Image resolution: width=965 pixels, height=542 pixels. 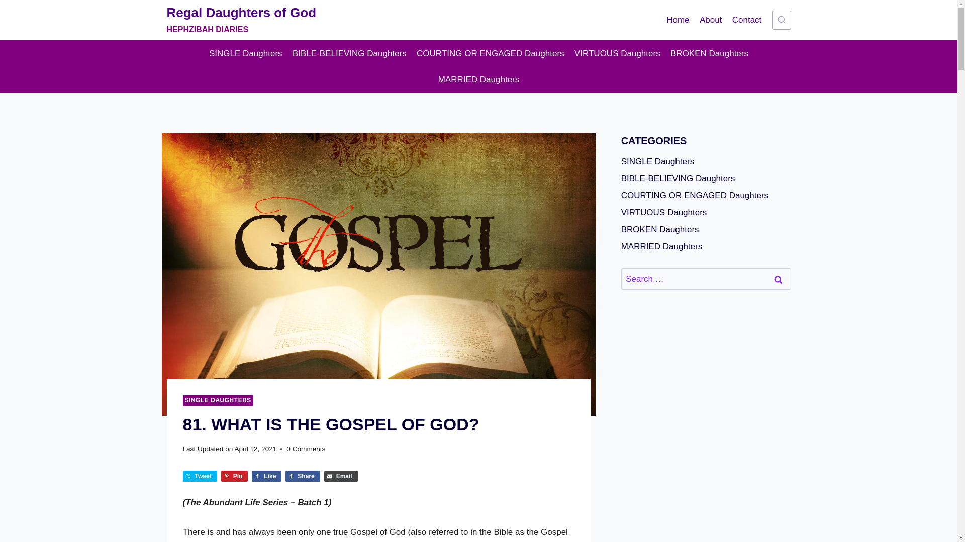 I want to click on Tweet, so click(x=200, y=476).